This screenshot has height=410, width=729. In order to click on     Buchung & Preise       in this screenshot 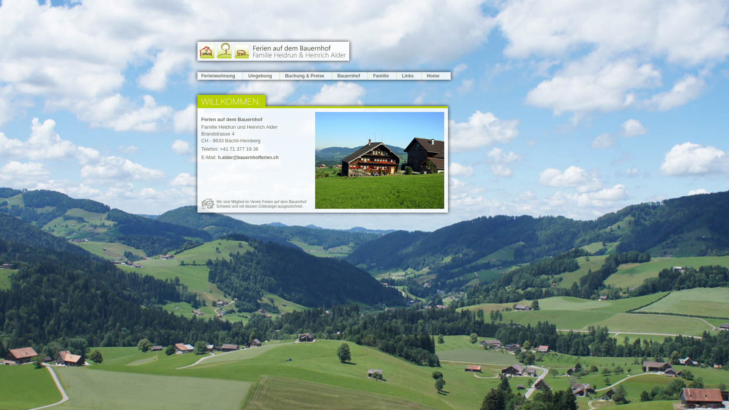, I will do `click(306, 76)`.